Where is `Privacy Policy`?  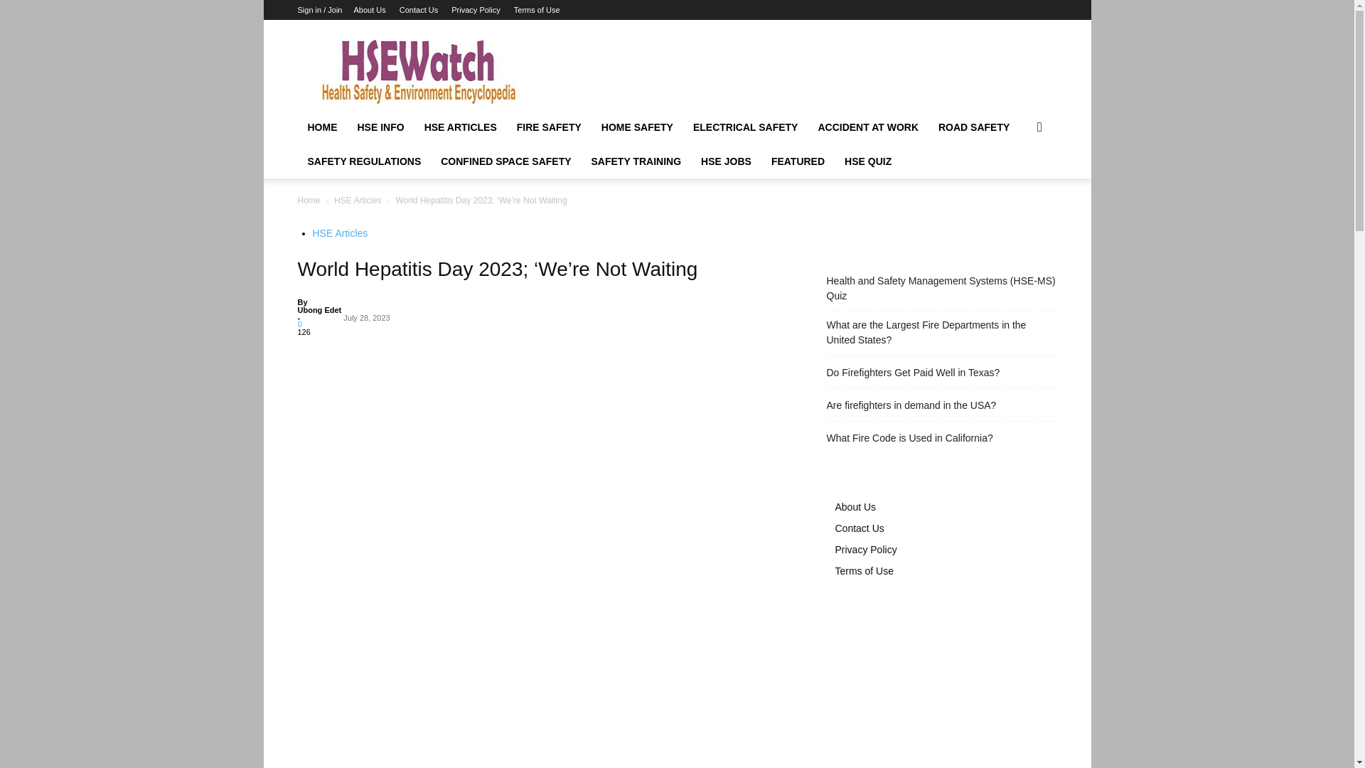
Privacy Policy is located at coordinates (475, 10).